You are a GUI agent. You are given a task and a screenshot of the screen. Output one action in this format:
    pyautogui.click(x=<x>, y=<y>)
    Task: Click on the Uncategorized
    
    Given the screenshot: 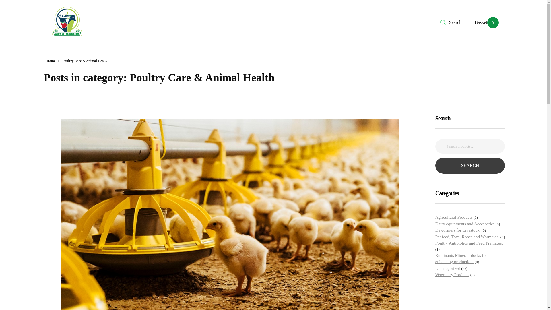 What is the action you would take?
    pyautogui.click(x=448, y=268)
    